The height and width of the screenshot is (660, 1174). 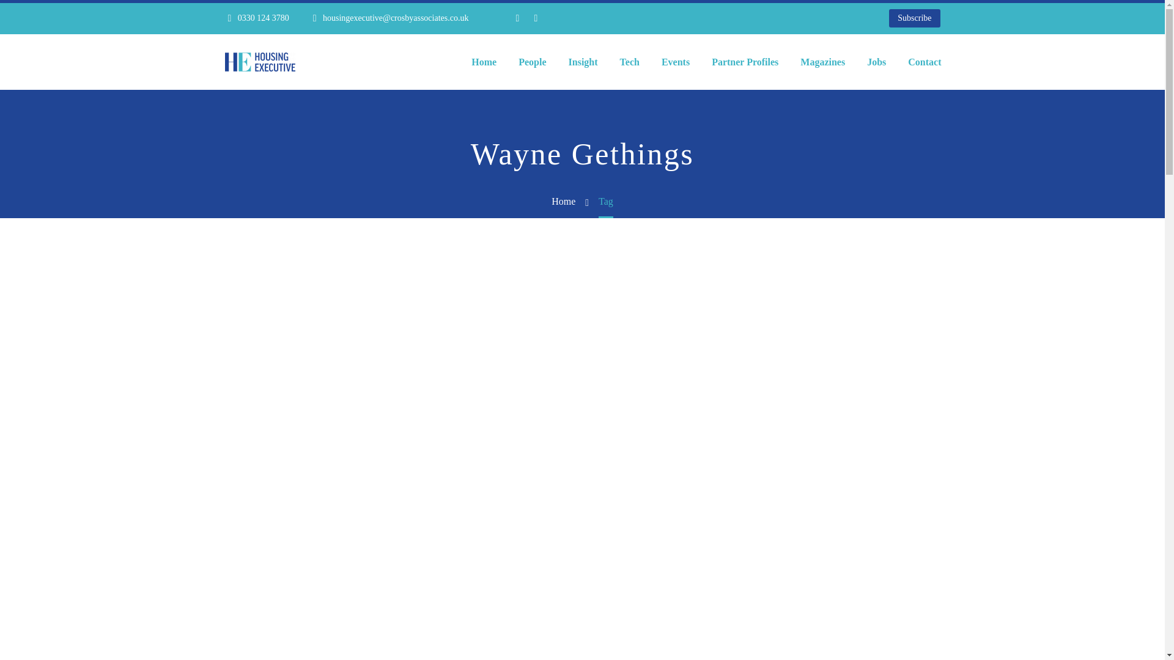 I want to click on Jobs, so click(x=876, y=62).